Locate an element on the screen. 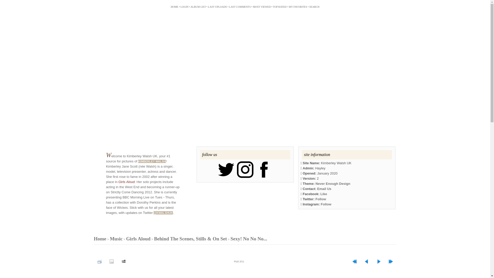  Go to the home page is located at coordinates (174, 7).